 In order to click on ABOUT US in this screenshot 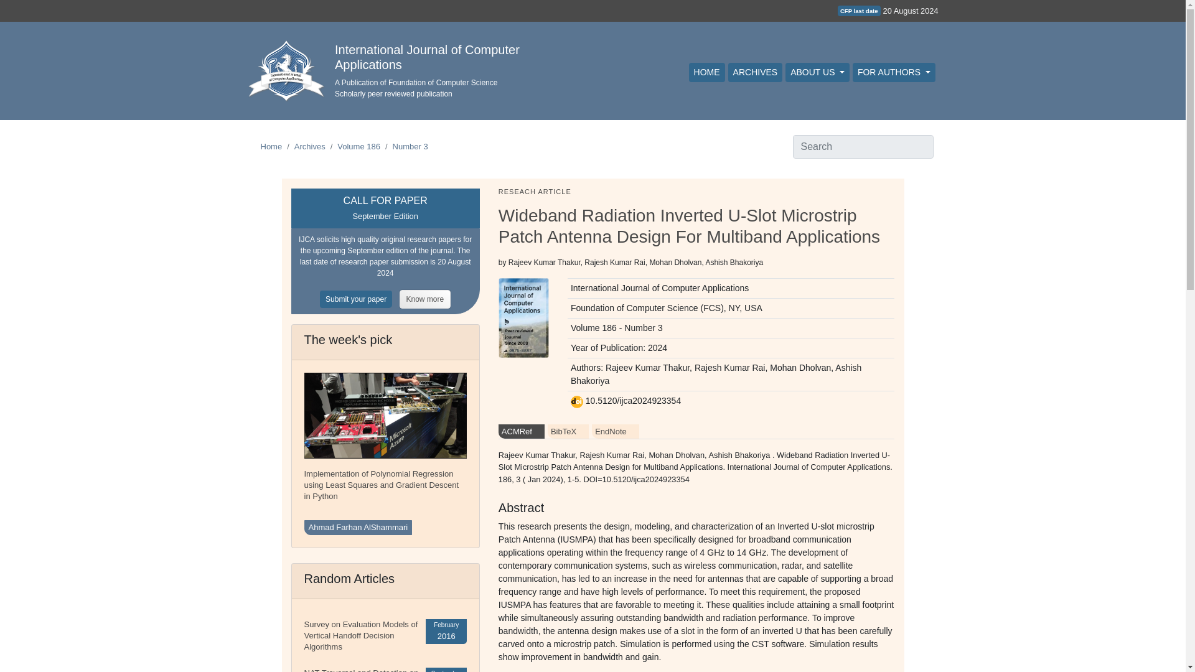, I will do `click(817, 72)`.